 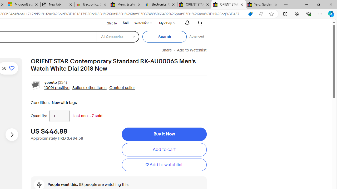 What do you see at coordinates (60, 116) in the screenshot?
I see `Quantity:` at bounding box center [60, 116].